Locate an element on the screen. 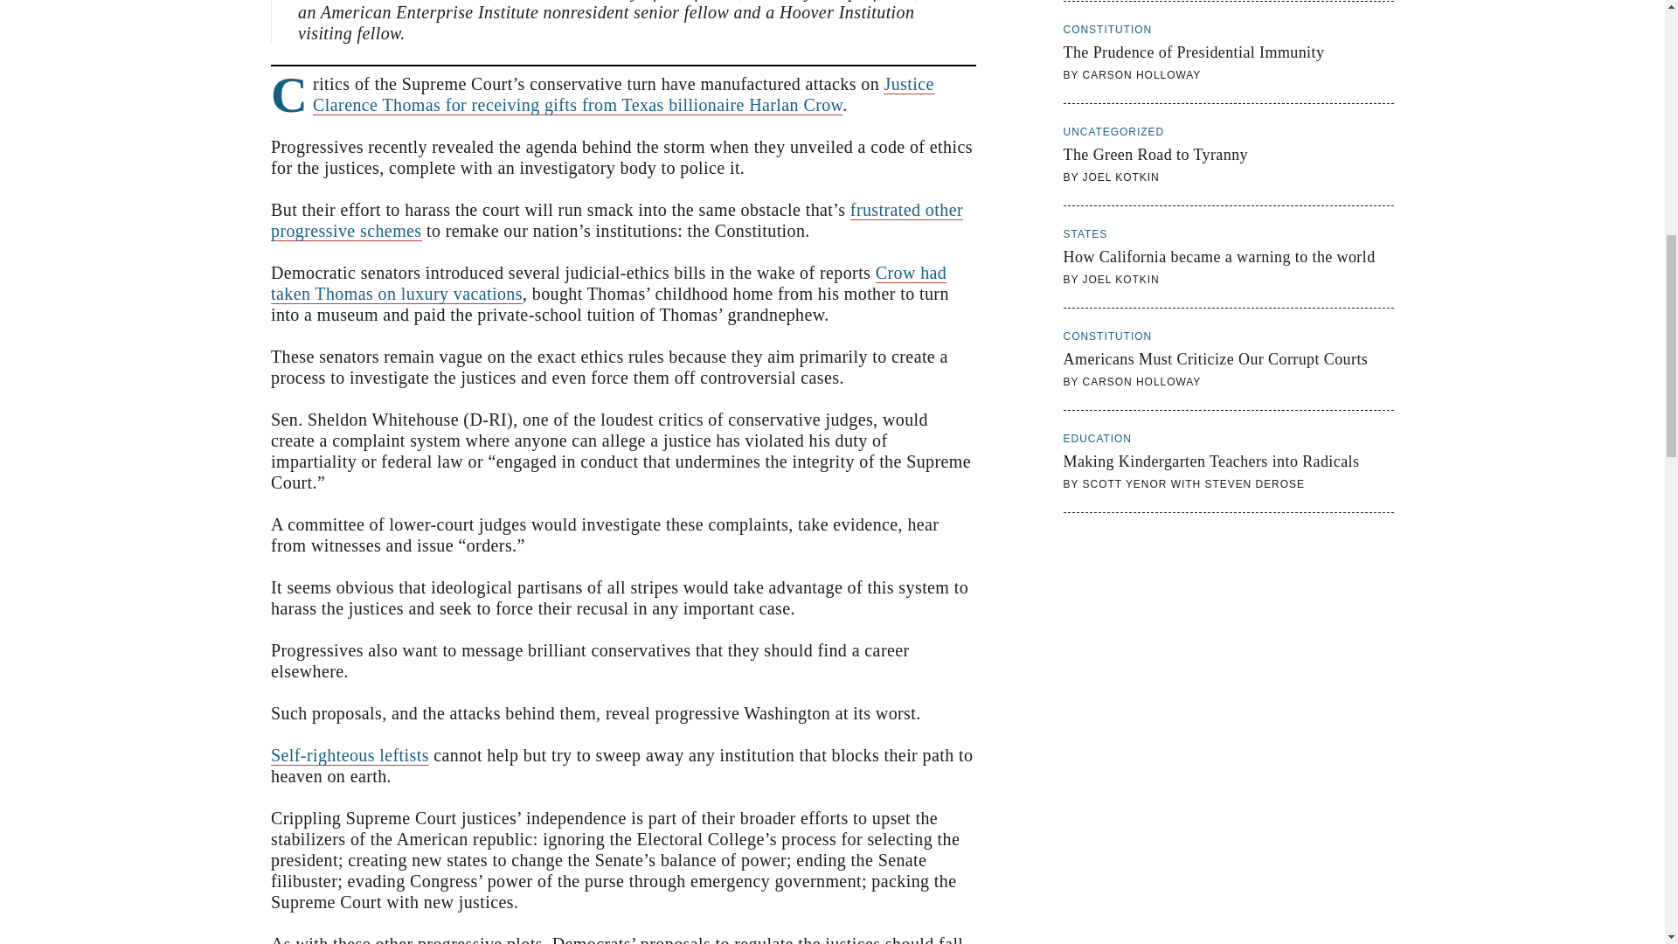 The image size is (1678, 944). Crow had taken Thomas on luxury vacations is located at coordinates (1229, 154).